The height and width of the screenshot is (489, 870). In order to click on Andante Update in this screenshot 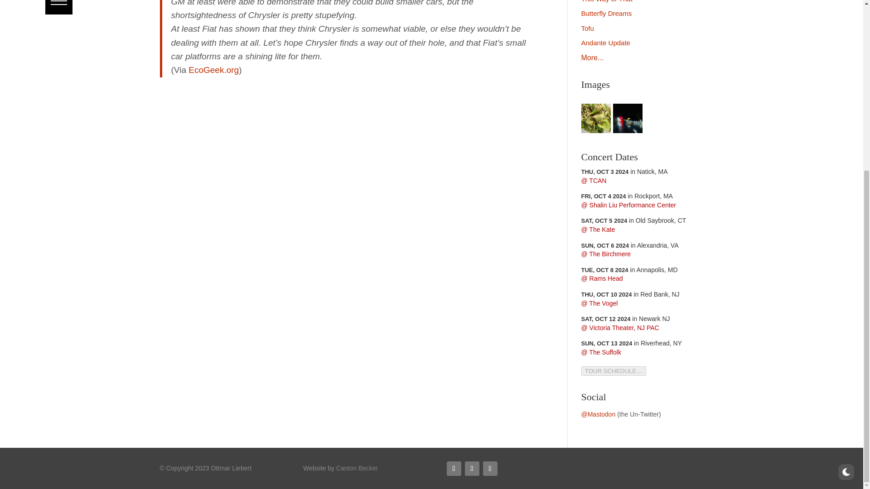, I will do `click(605, 43)`.